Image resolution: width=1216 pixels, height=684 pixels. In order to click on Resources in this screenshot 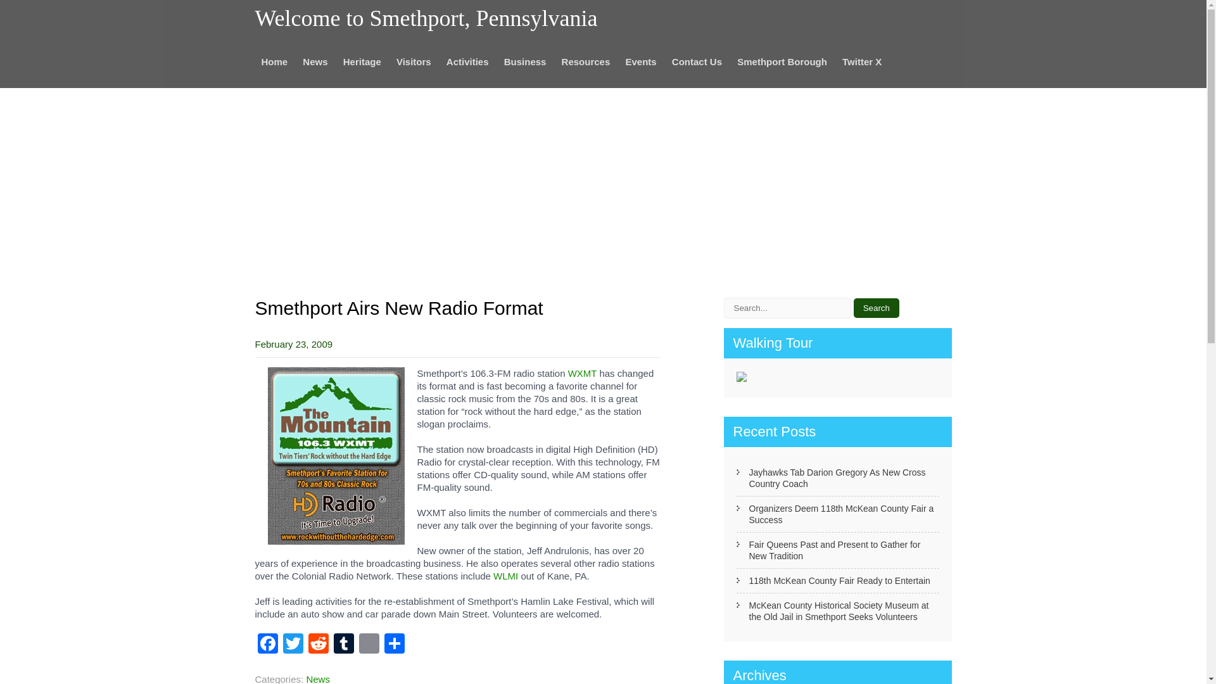, I will do `click(586, 62)`.